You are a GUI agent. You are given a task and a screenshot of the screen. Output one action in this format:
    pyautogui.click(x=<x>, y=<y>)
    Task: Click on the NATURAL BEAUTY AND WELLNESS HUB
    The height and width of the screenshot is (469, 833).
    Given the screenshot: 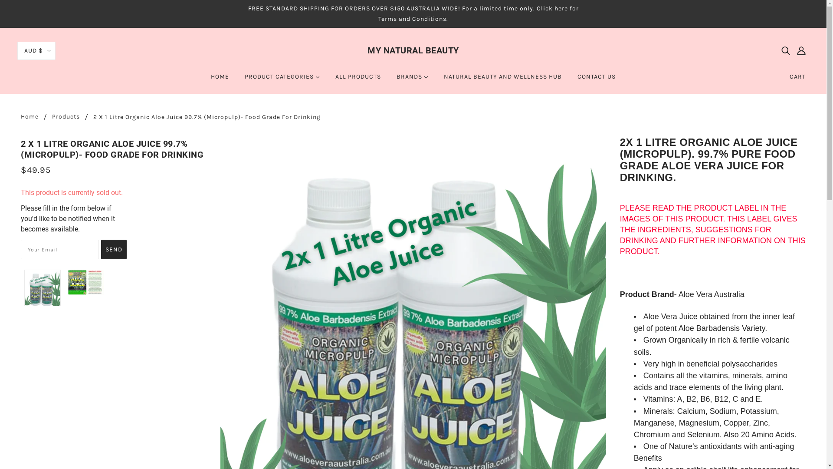 What is the action you would take?
    pyautogui.click(x=503, y=80)
    